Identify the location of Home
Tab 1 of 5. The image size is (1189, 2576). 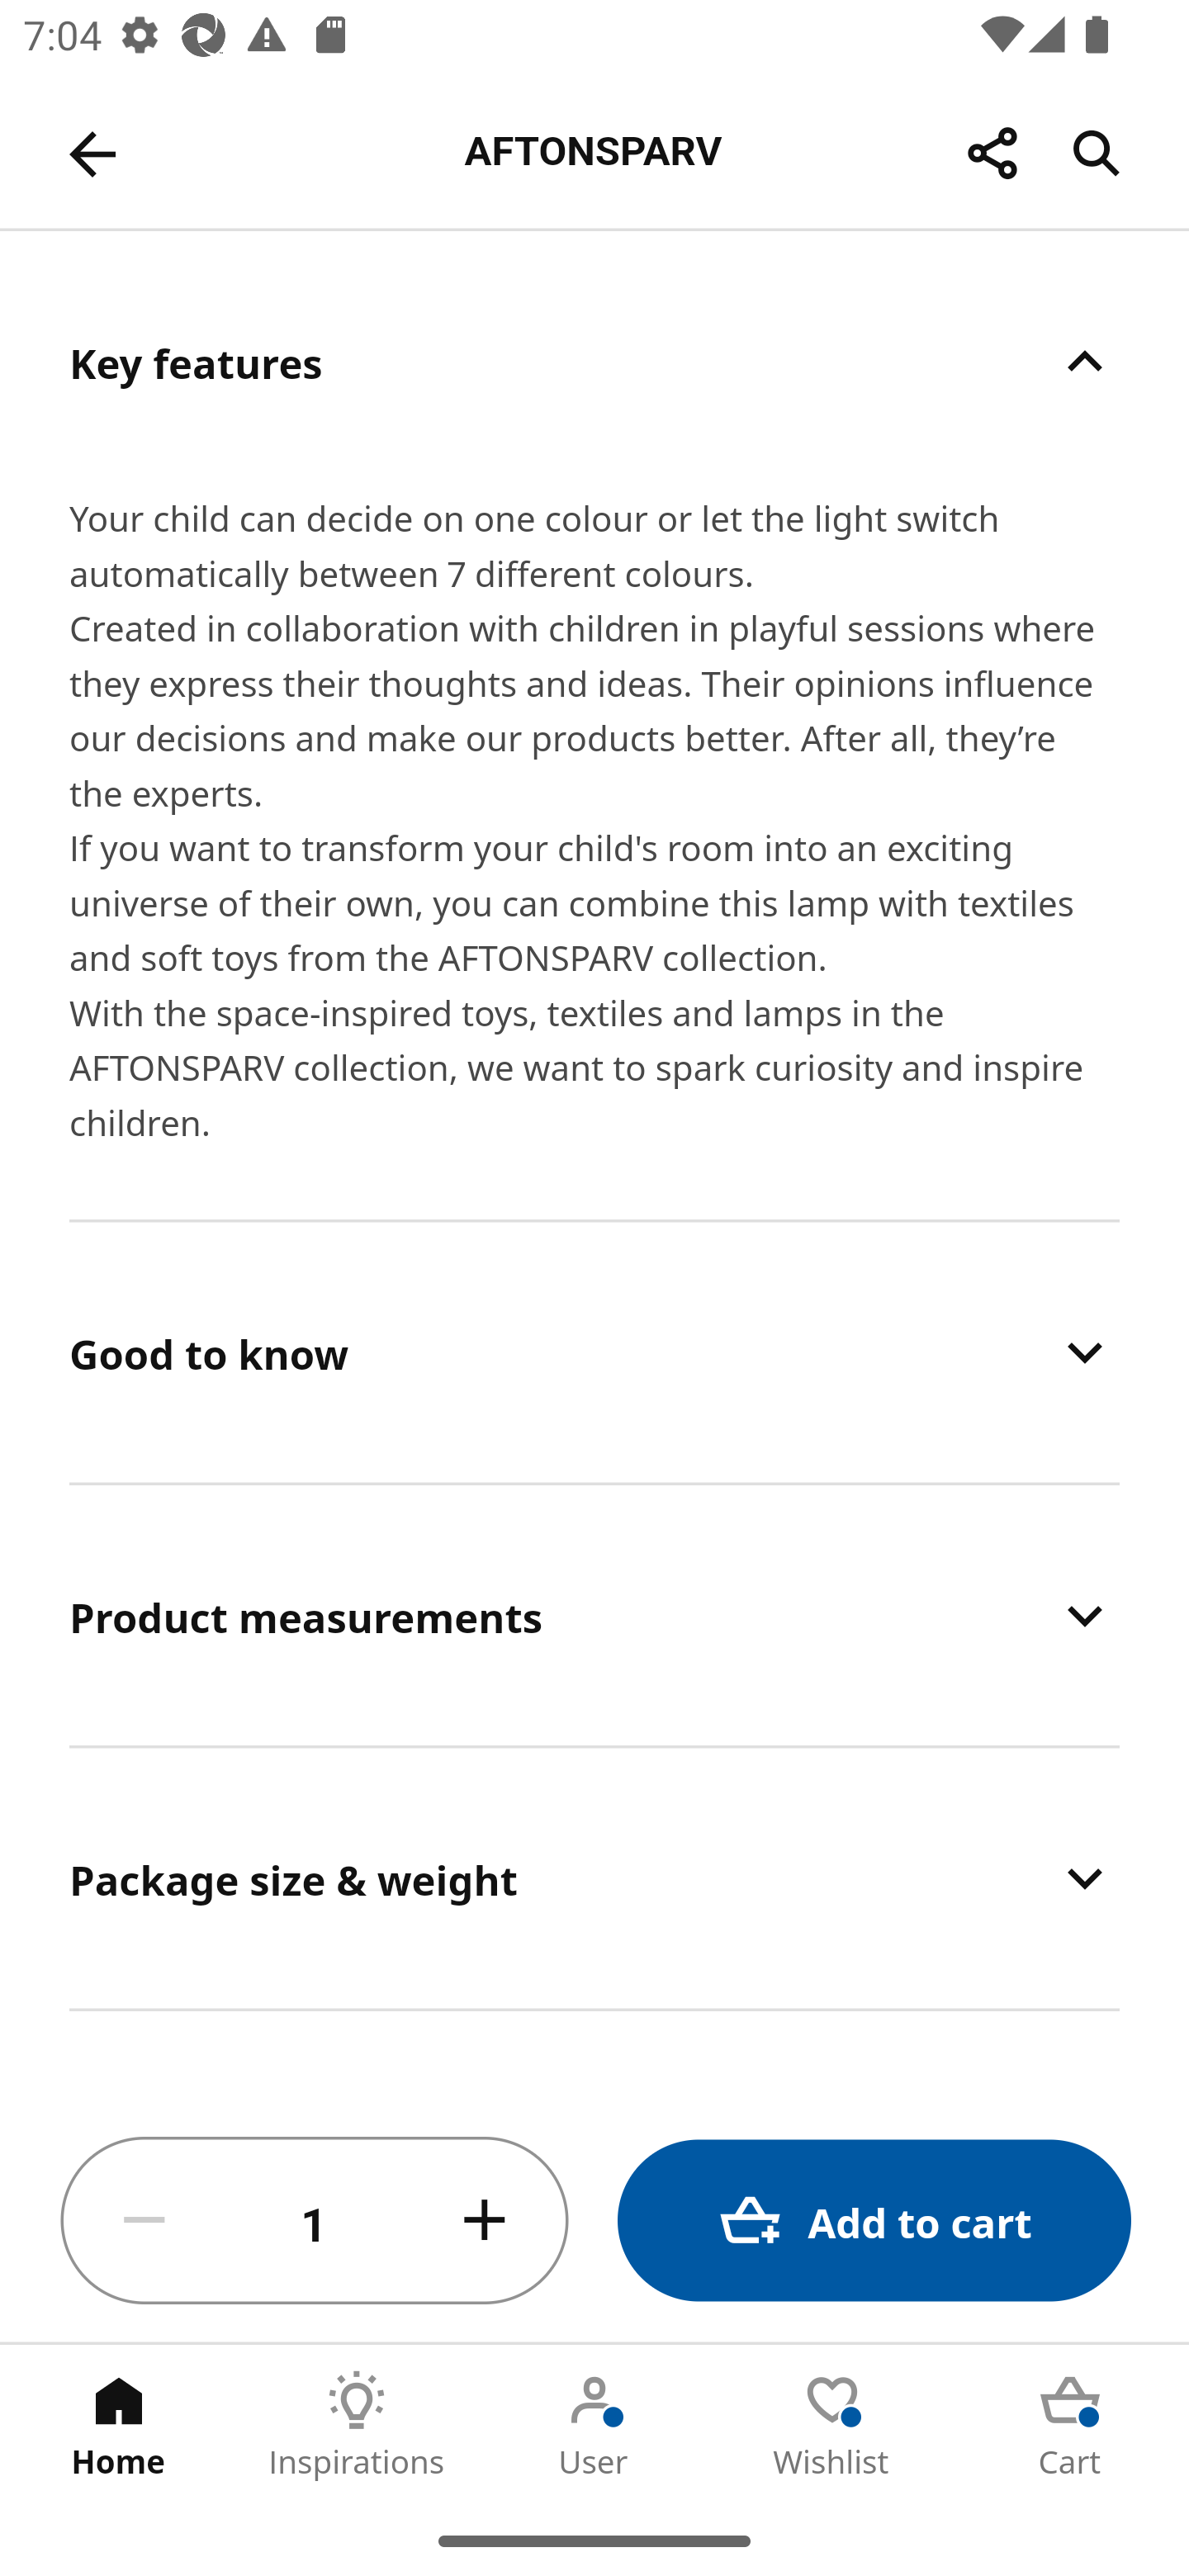
(119, 2425).